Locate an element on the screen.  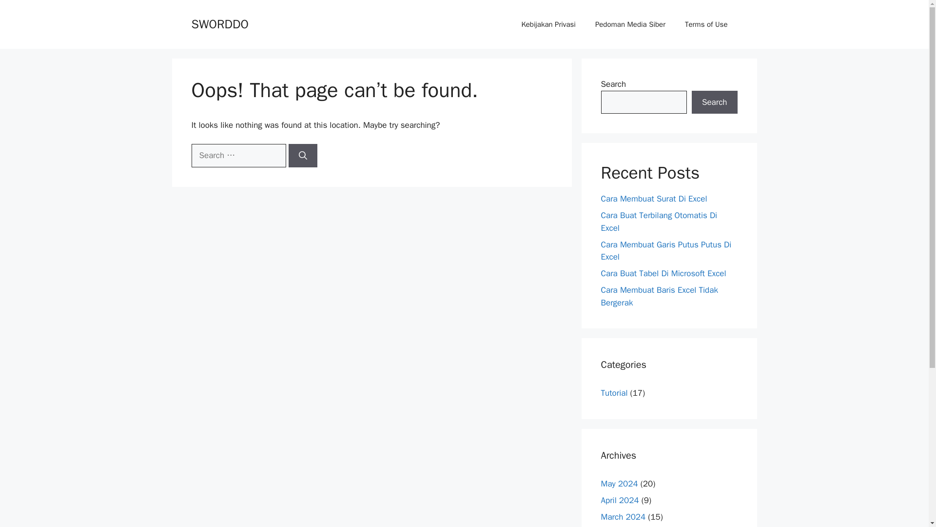
March 2024 is located at coordinates (623, 516).